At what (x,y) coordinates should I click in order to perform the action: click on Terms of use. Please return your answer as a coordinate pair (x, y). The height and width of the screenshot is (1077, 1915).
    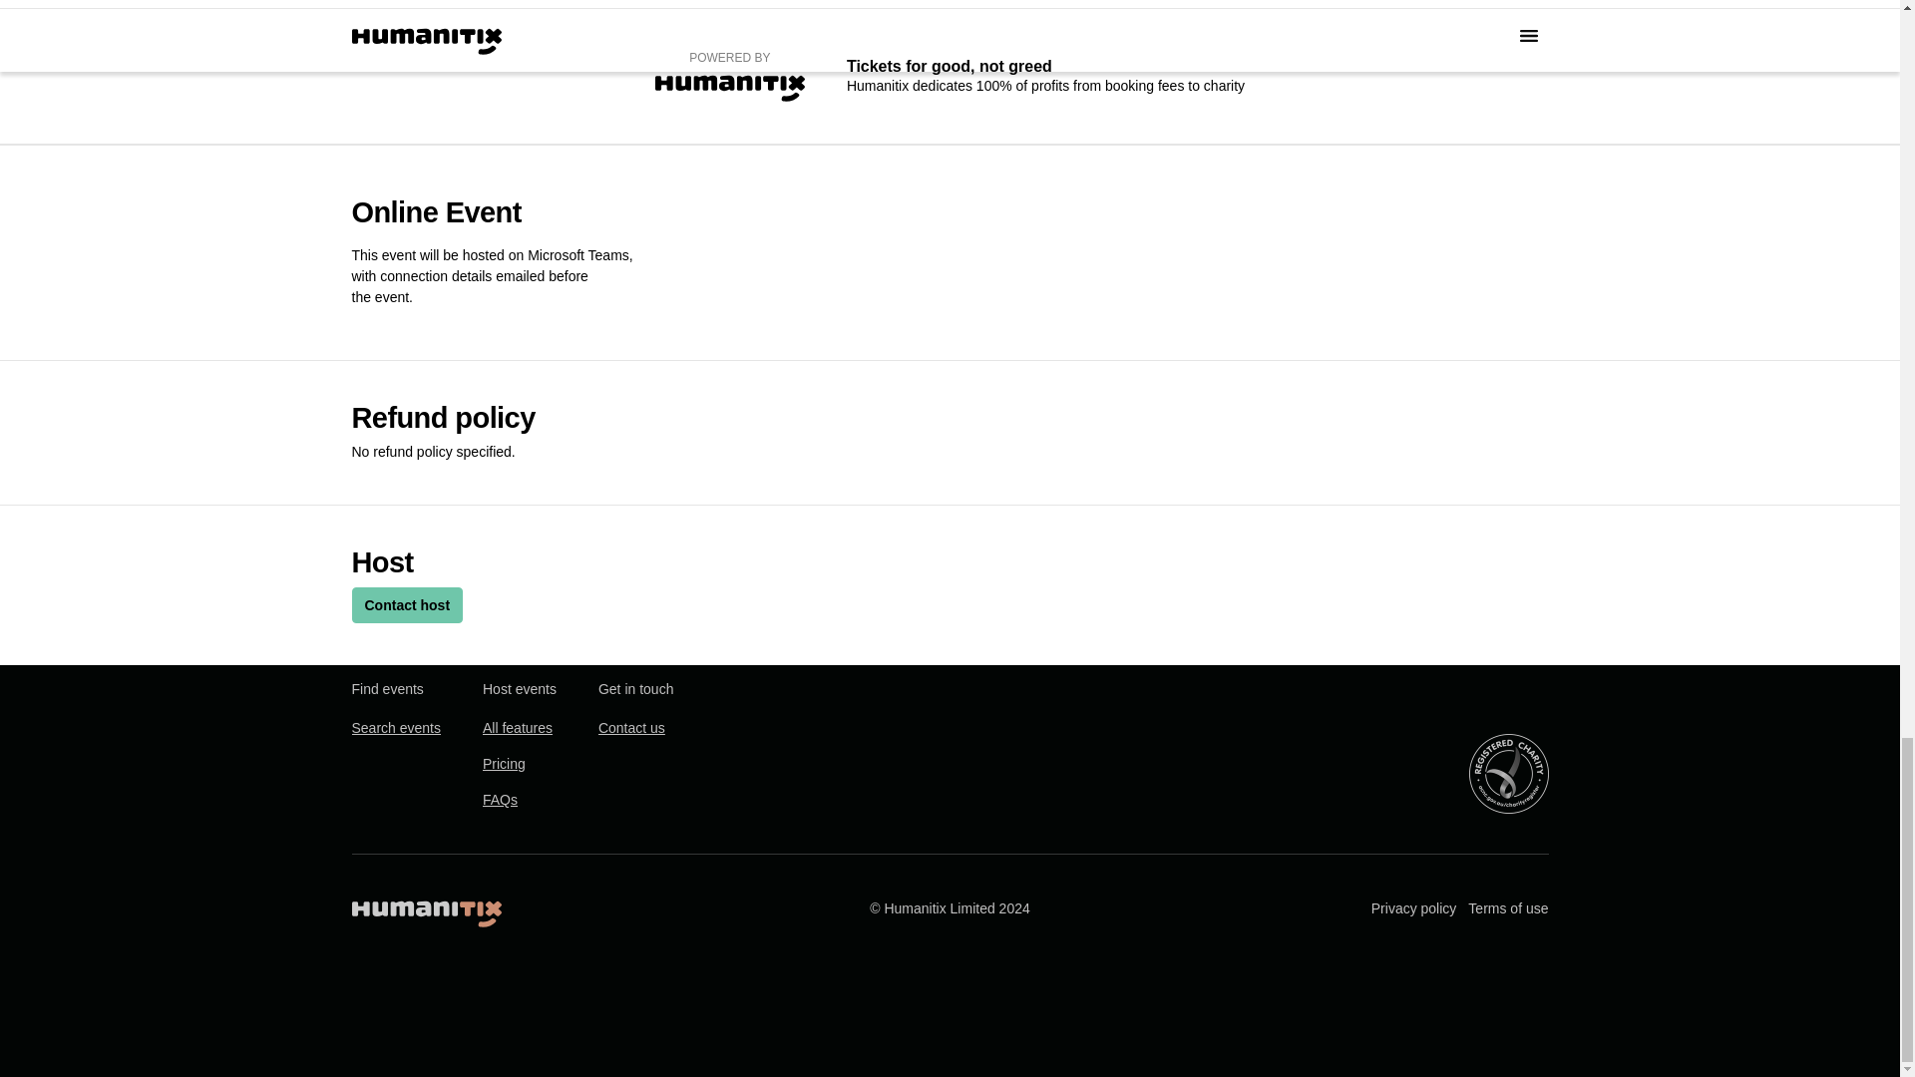
    Looking at the image, I should click on (1508, 908).